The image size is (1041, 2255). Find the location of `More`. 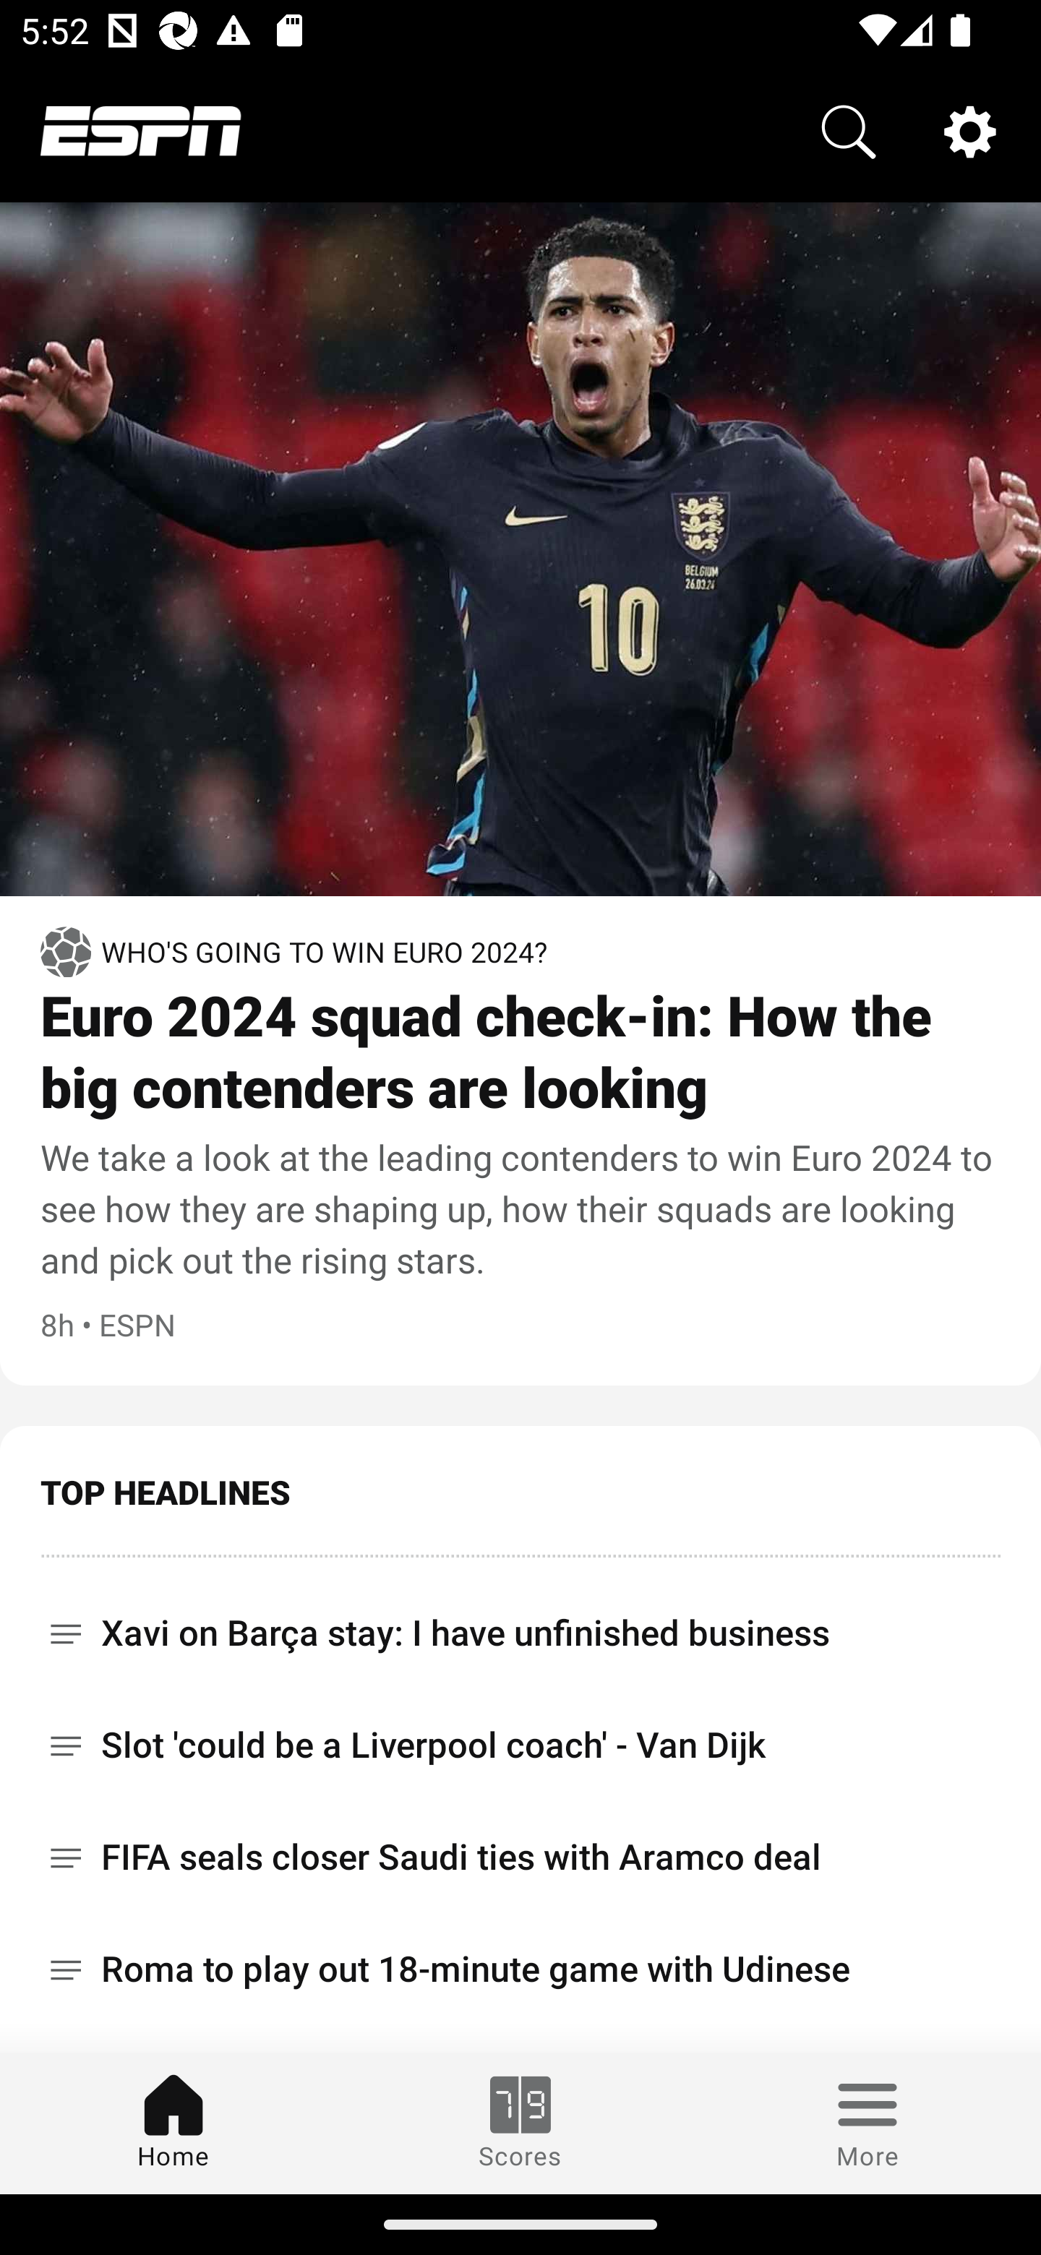

More is located at coordinates (867, 2123).